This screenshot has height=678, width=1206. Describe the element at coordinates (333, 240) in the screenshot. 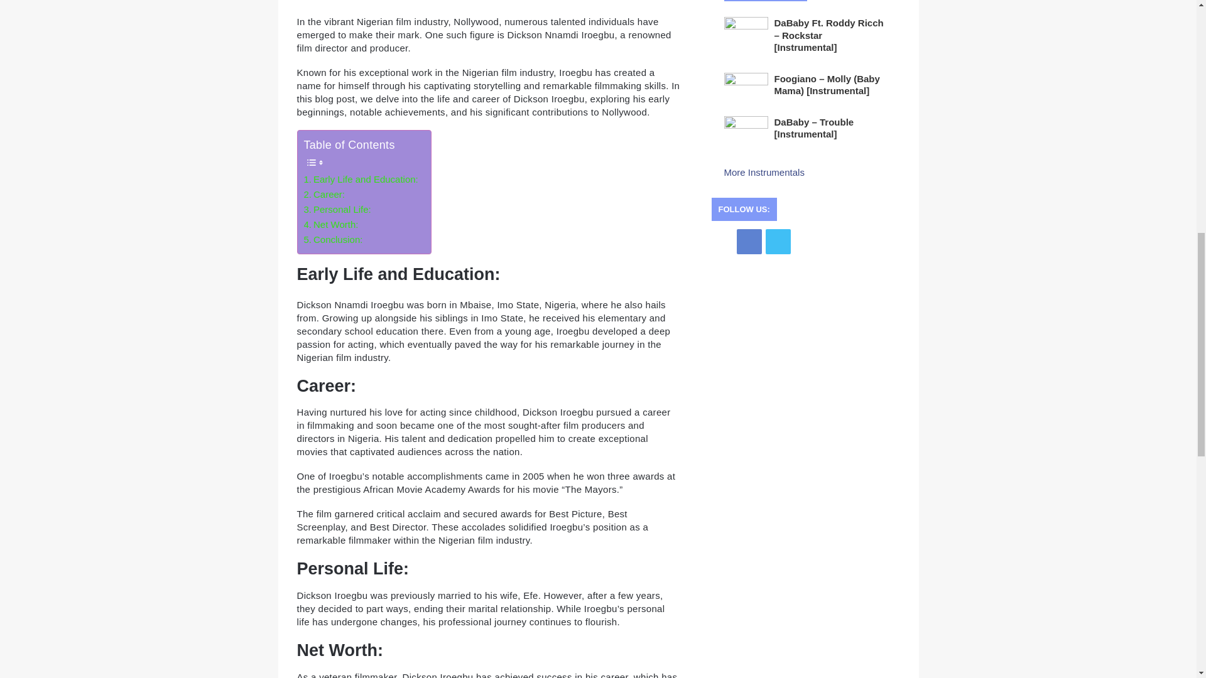

I see `Conclusion:` at that location.